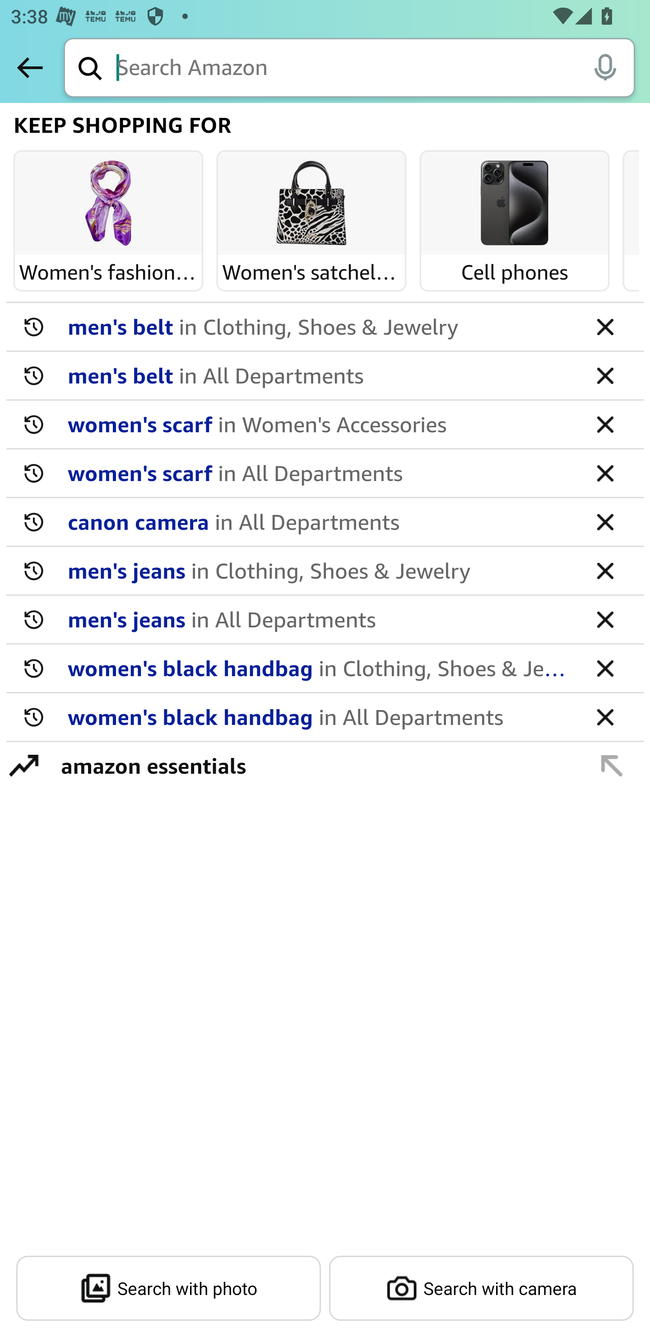  What do you see at coordinates (605, 716) in the screenshot?
I see `delete` at bounding box center [605, 716].